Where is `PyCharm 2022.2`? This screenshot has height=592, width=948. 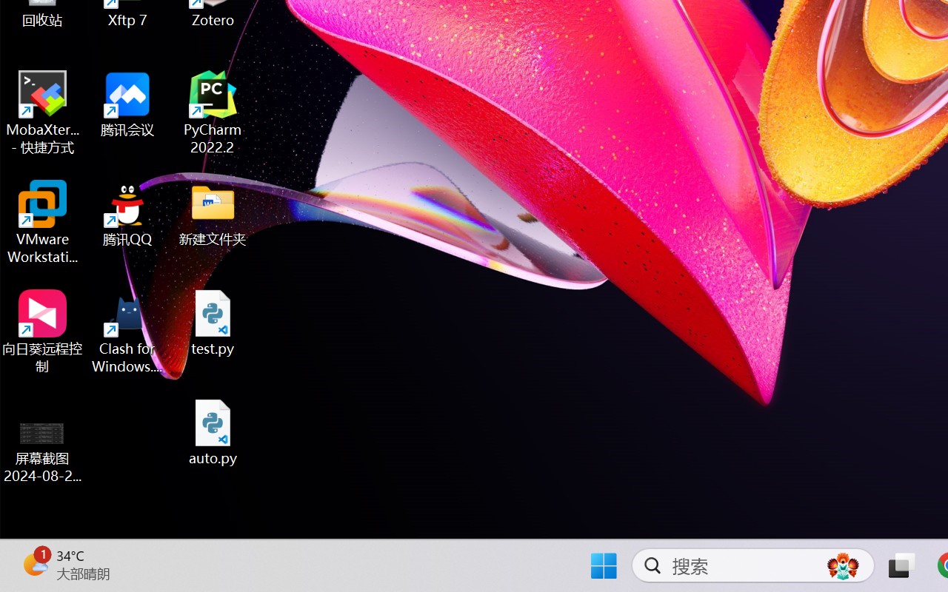
PyCharm 2022.2 is located at coordinates (213, 112).